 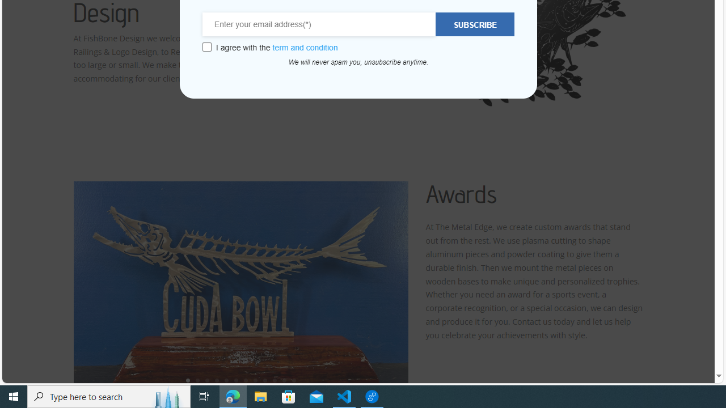 I want to click on 5, so click(x=226, y=380).